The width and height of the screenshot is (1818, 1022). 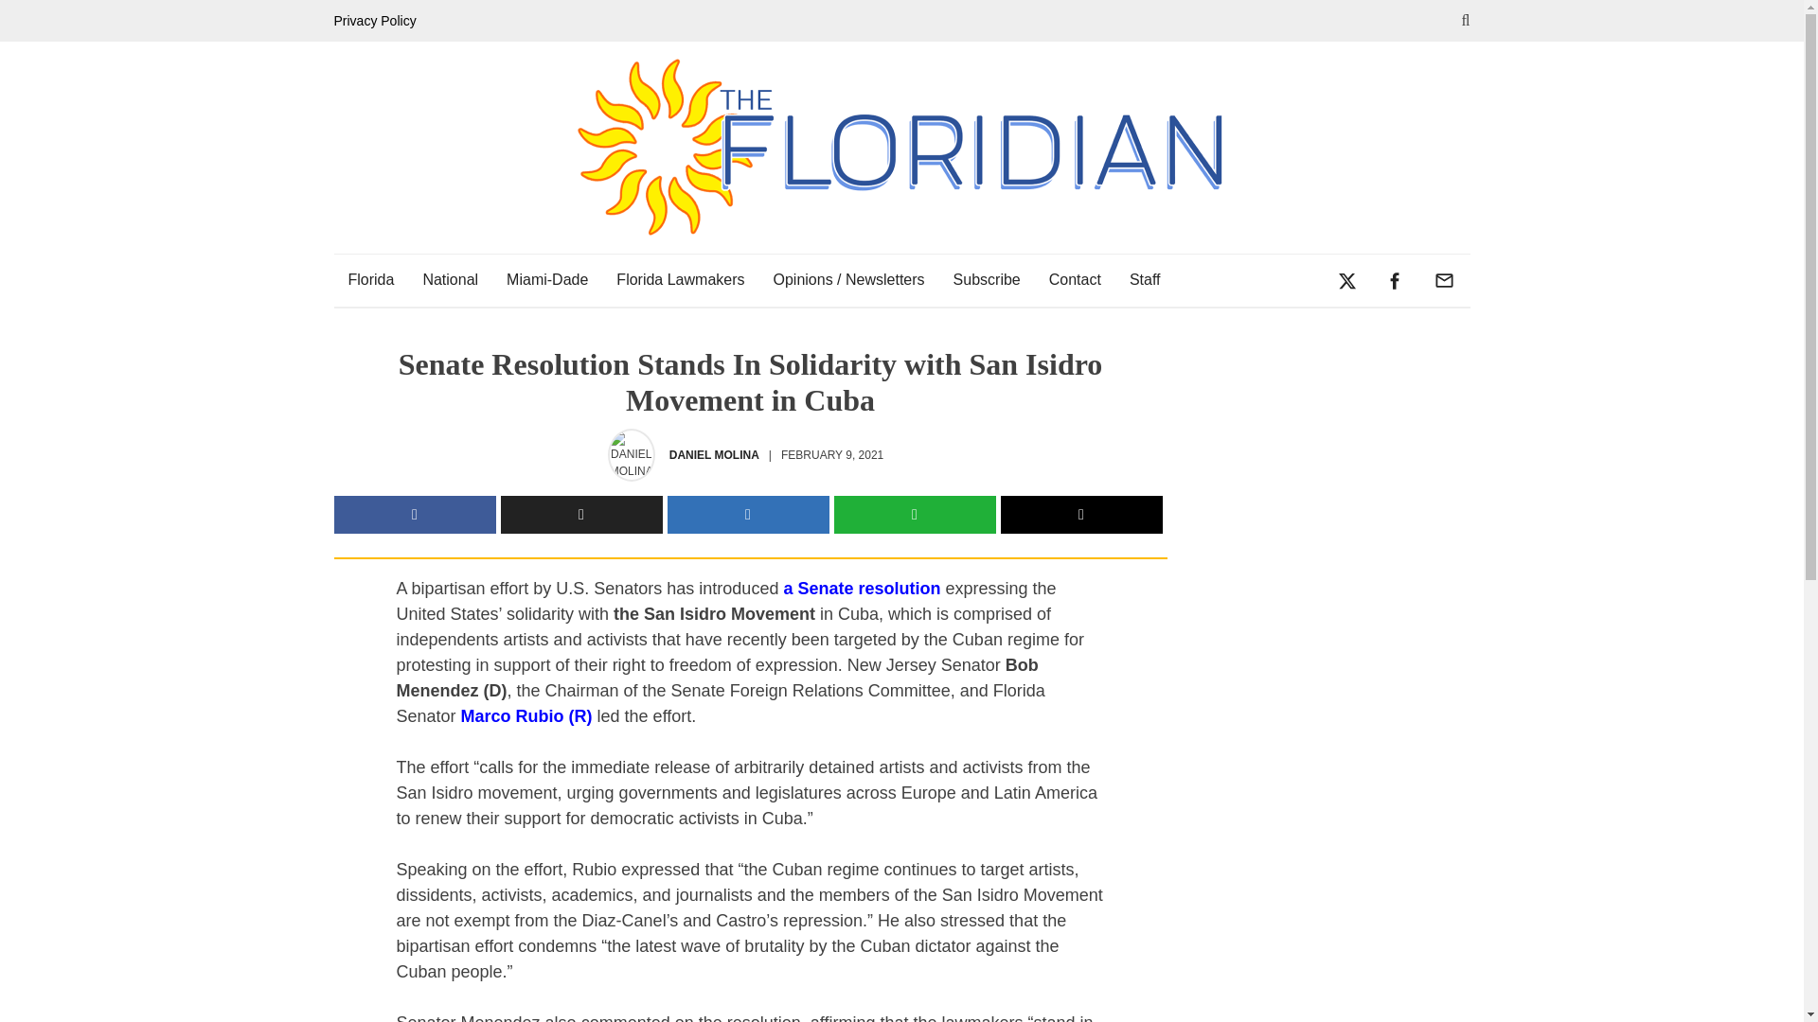 I want to click on Subscribe, so click(x=987, y=279).